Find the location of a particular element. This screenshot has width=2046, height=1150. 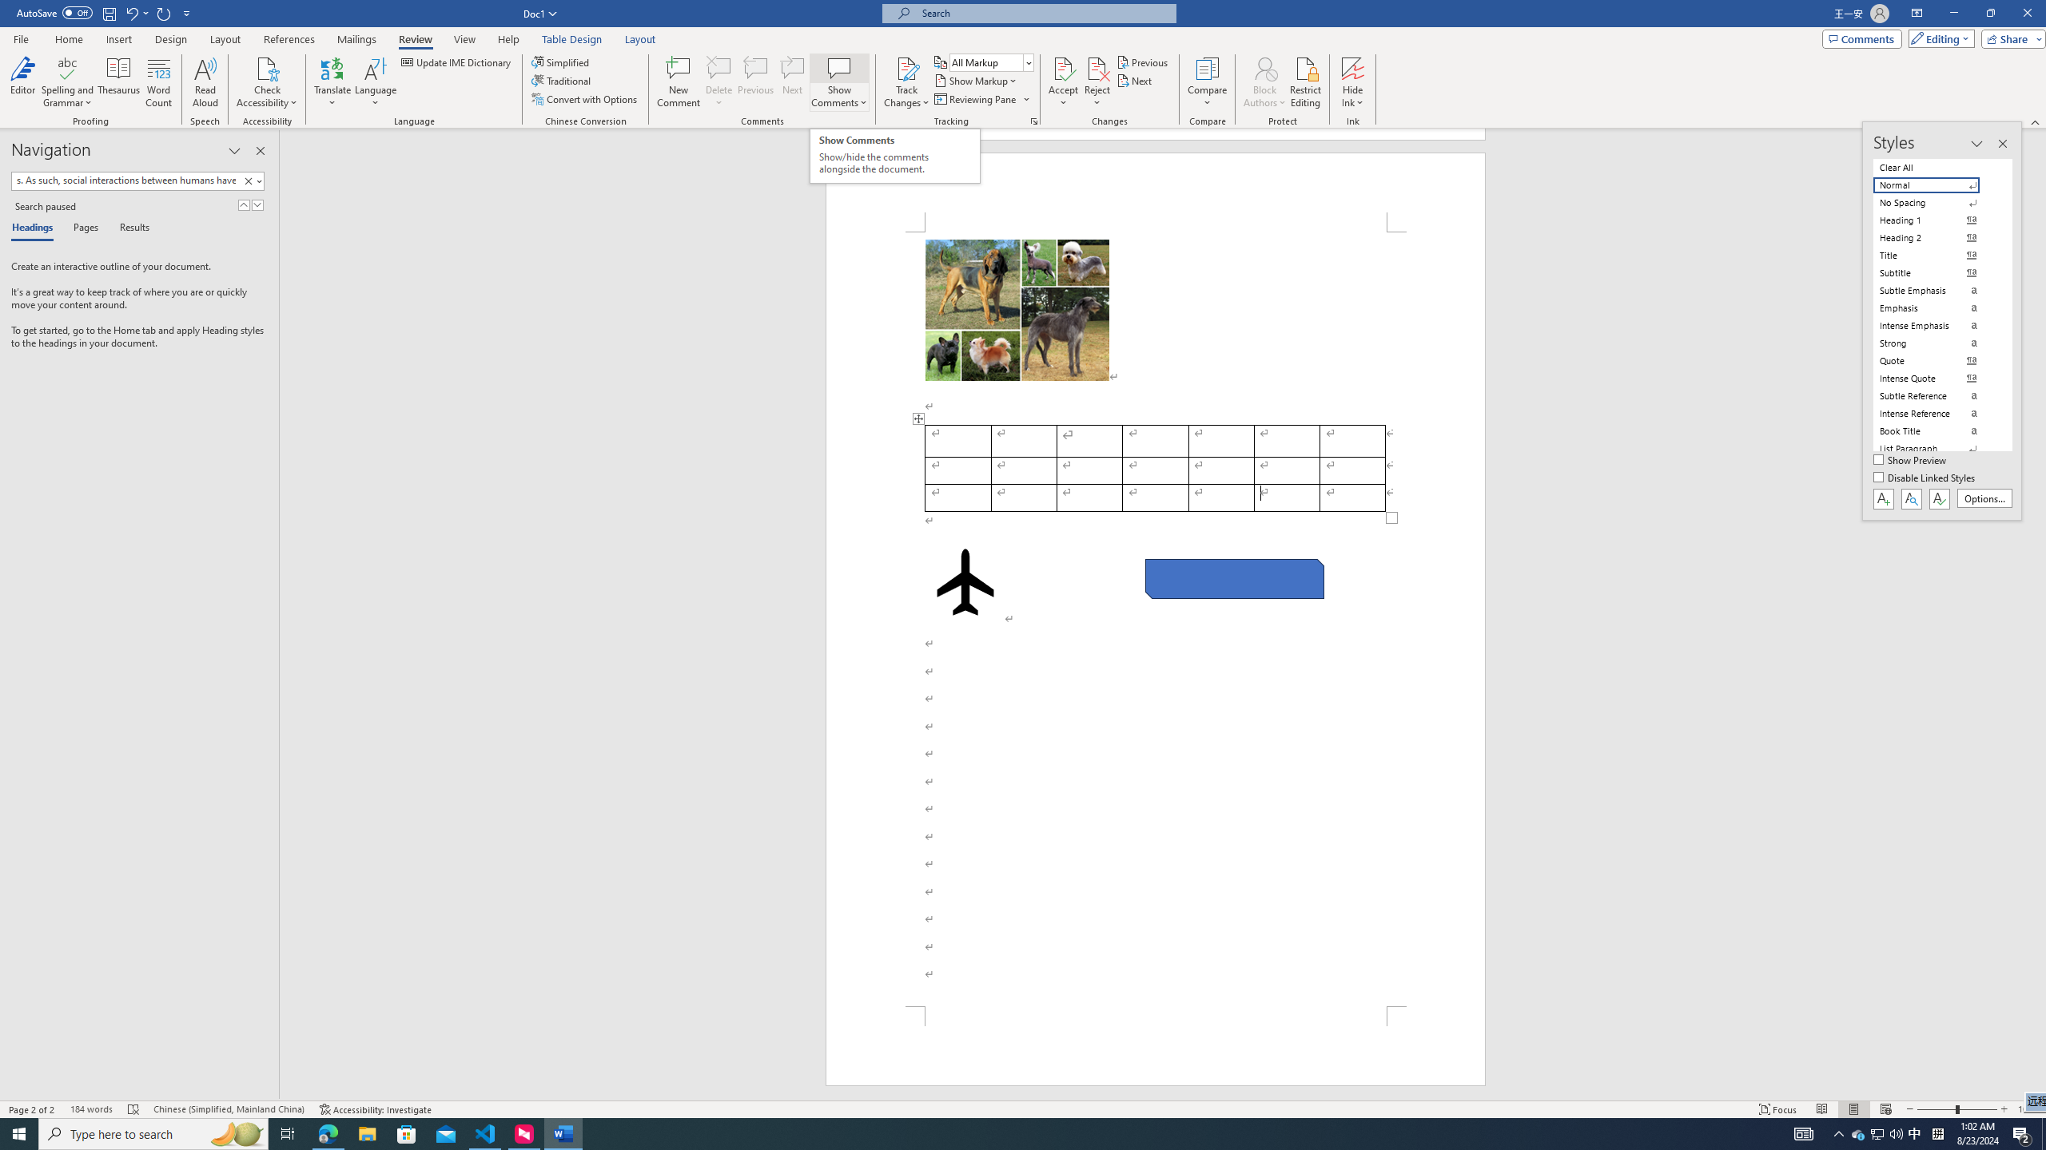

Class: NetUIButton is located at coordinates (1939, 498).